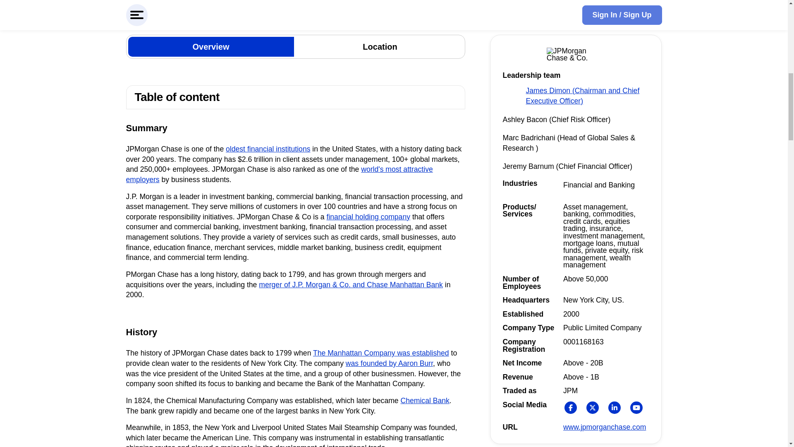  I want to click on Chemical Bank, so click(425, 401).